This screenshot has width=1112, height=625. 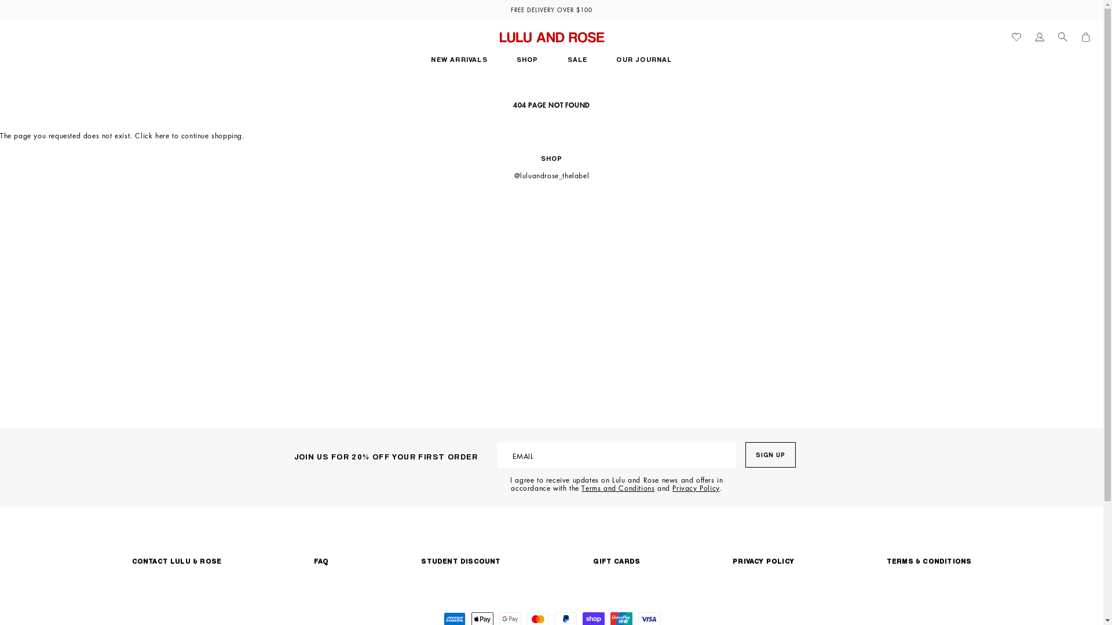 I want to click on OUR JOURNAL, so click(x=644, y=48).